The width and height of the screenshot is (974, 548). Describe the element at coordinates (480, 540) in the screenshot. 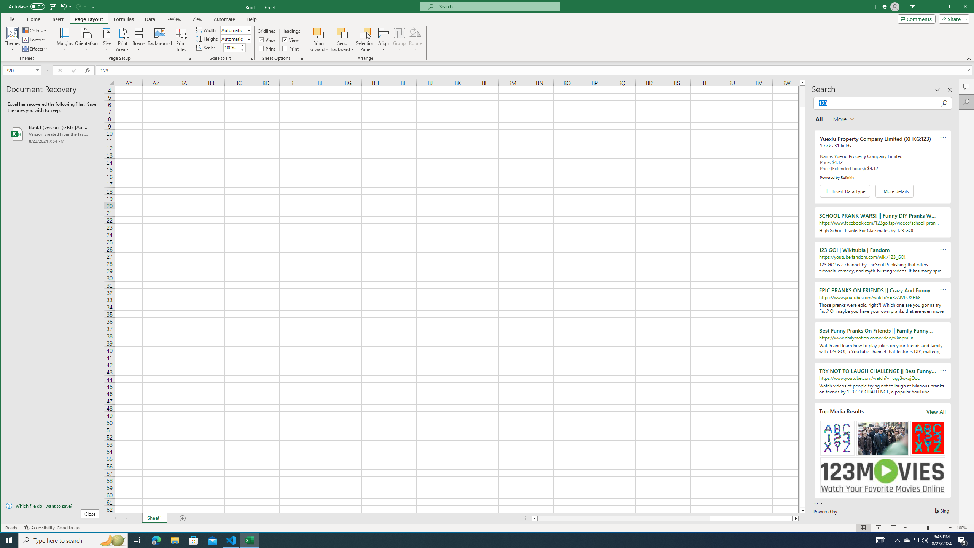

I see `Running applications` at that location.